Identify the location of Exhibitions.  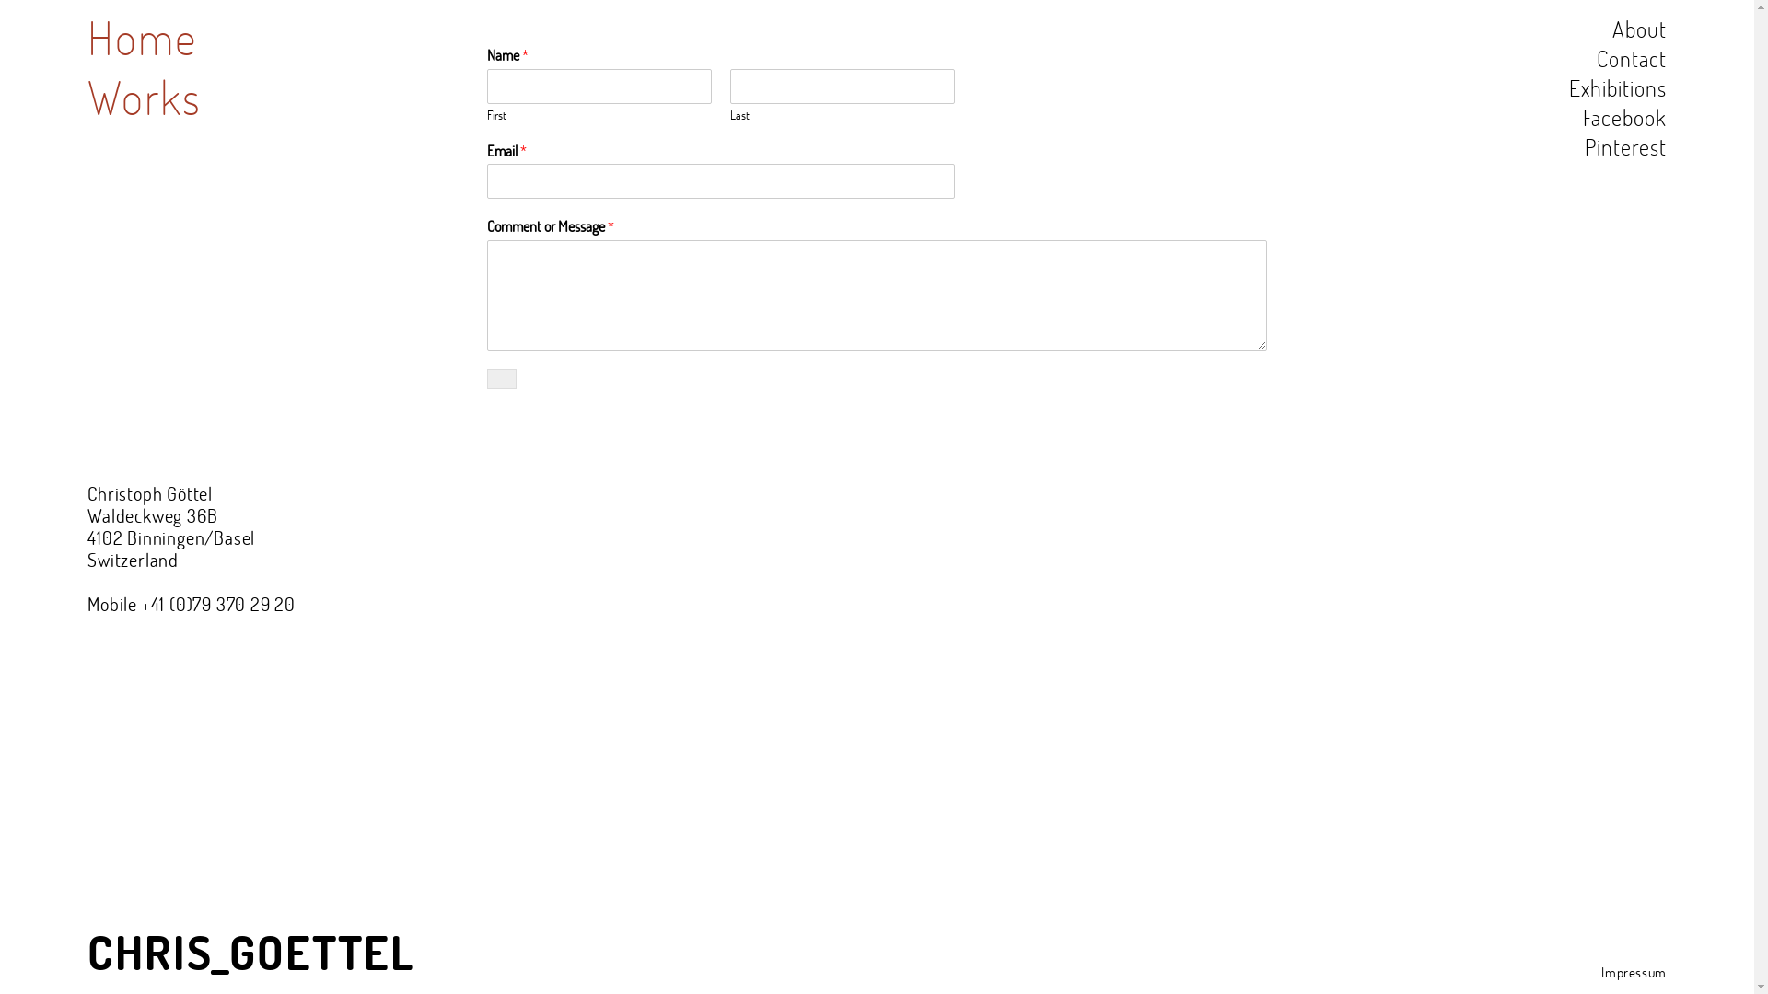
(1618, 88).